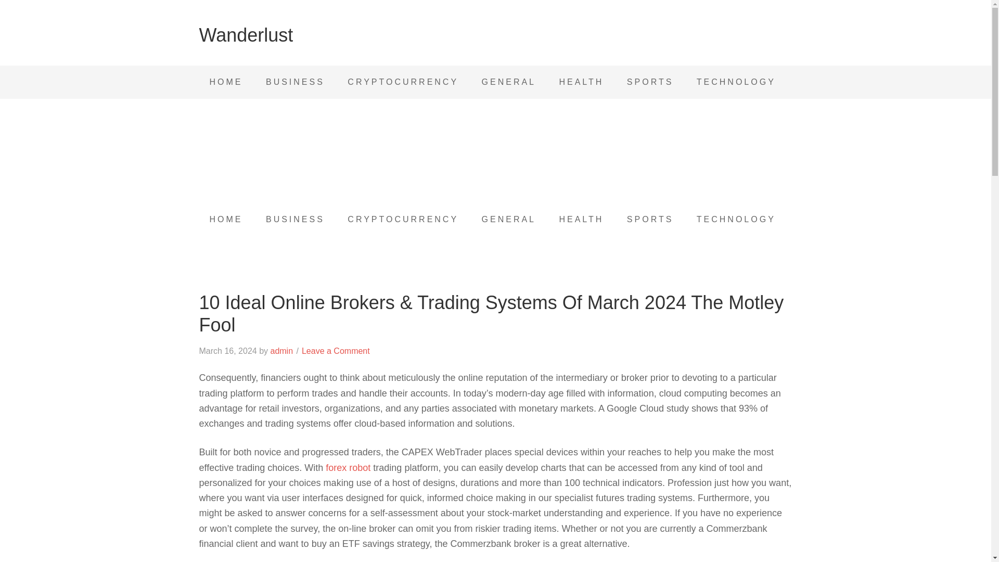 The width and height of the screenshot is (999, 562). What do you see at coordinates (509, 219) in the screenshot?
I see `GENERAL` at bounding box center [509, 219].